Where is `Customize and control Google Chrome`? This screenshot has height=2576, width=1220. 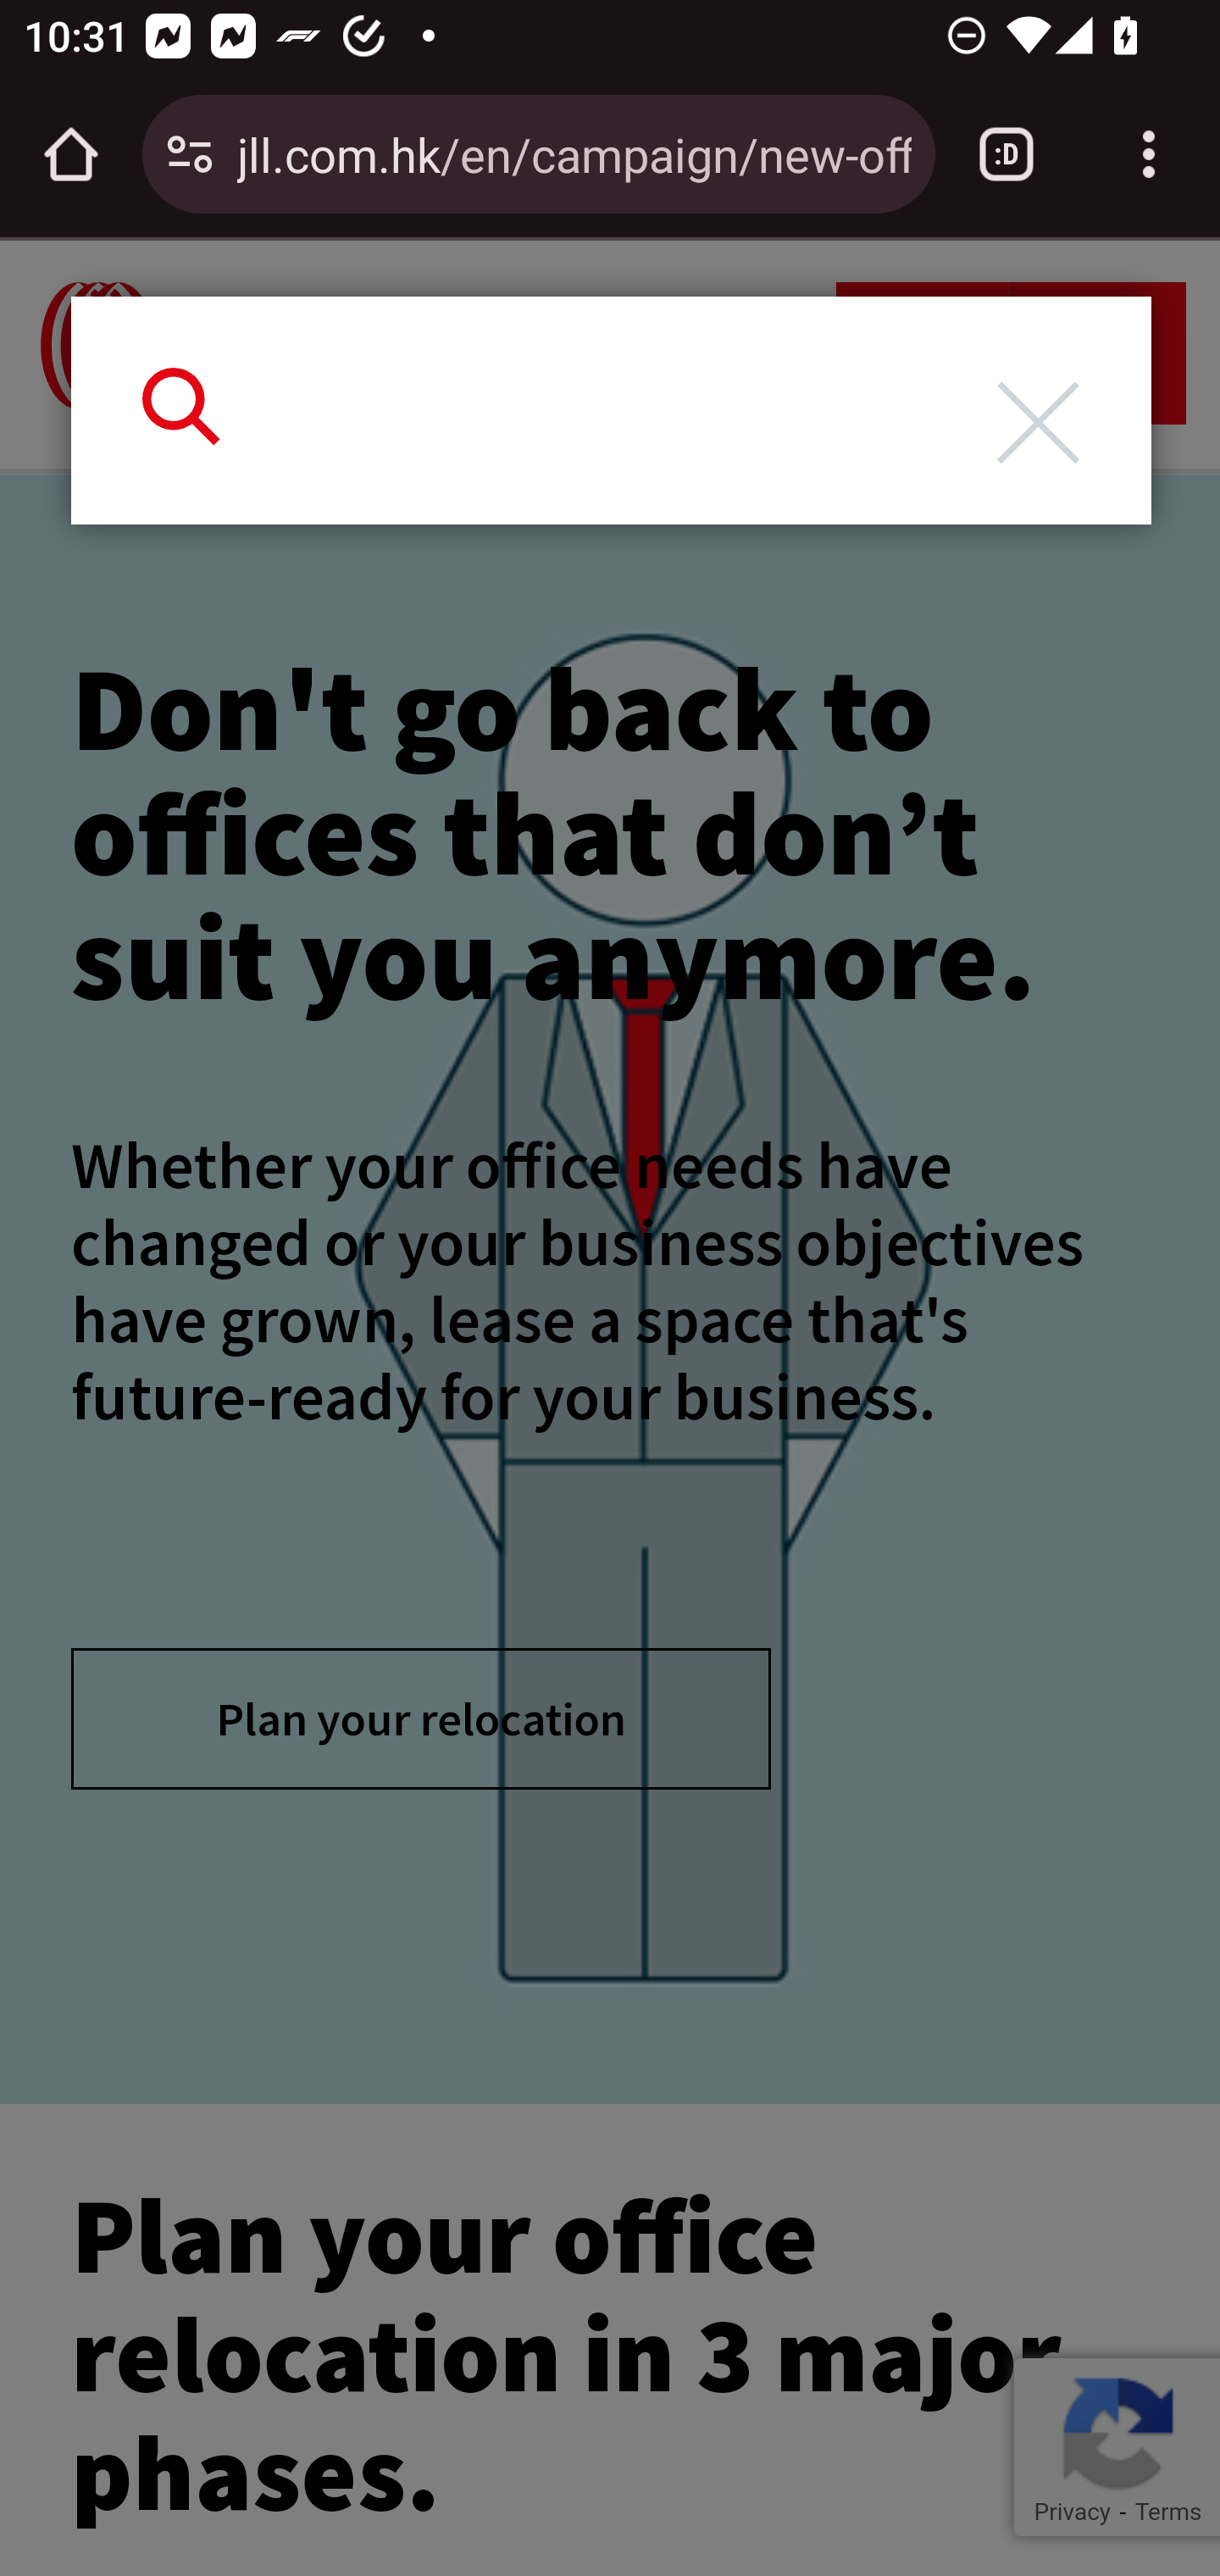 Customize and control Google Chrome is located at coordinates (1149, 154).